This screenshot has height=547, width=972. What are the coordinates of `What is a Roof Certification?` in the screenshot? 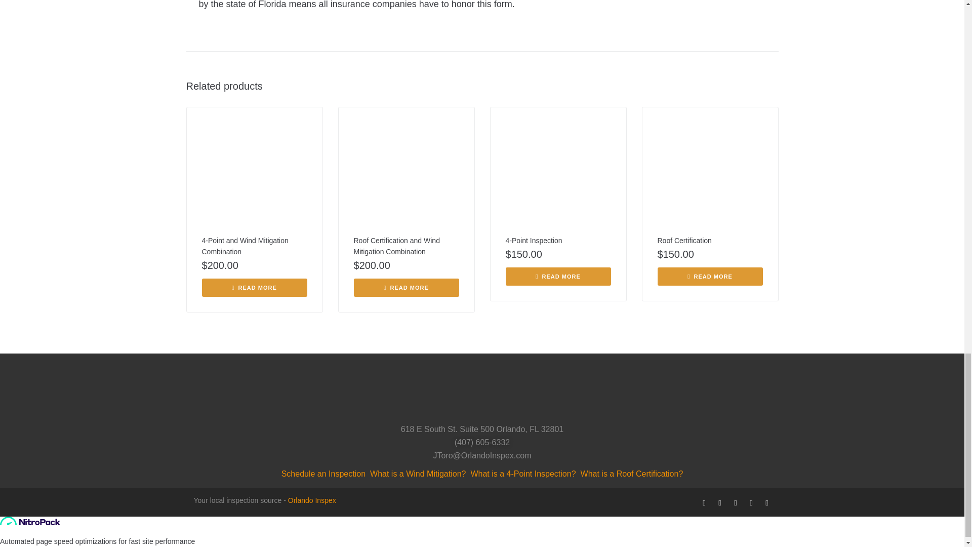 It's located at (632, 474).